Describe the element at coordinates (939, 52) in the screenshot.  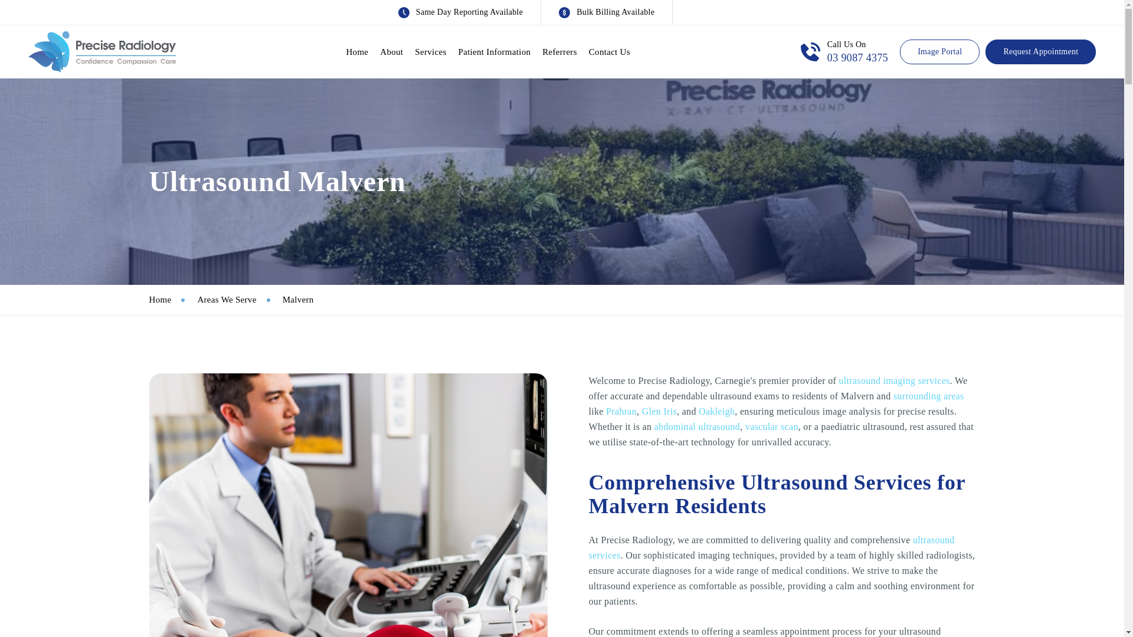
I see `Image Portal` at that location.